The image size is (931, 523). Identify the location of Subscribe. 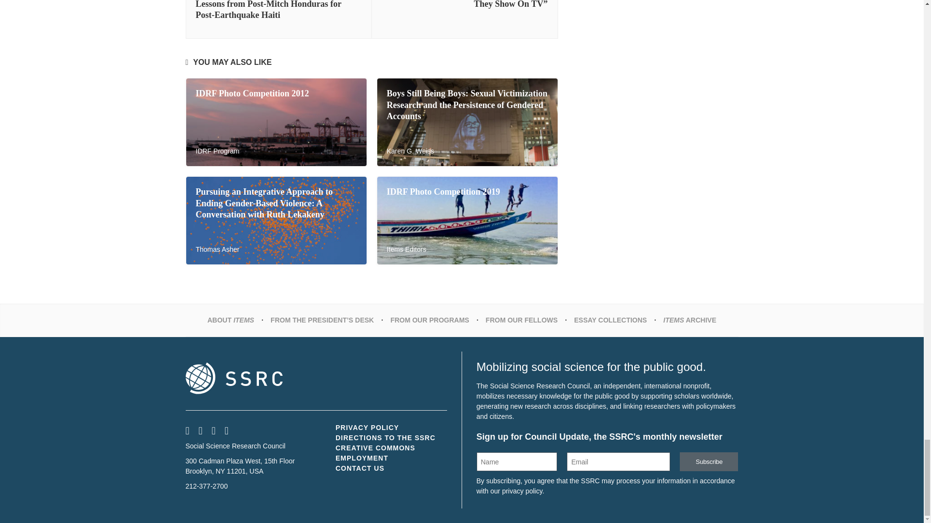
(709, 462).